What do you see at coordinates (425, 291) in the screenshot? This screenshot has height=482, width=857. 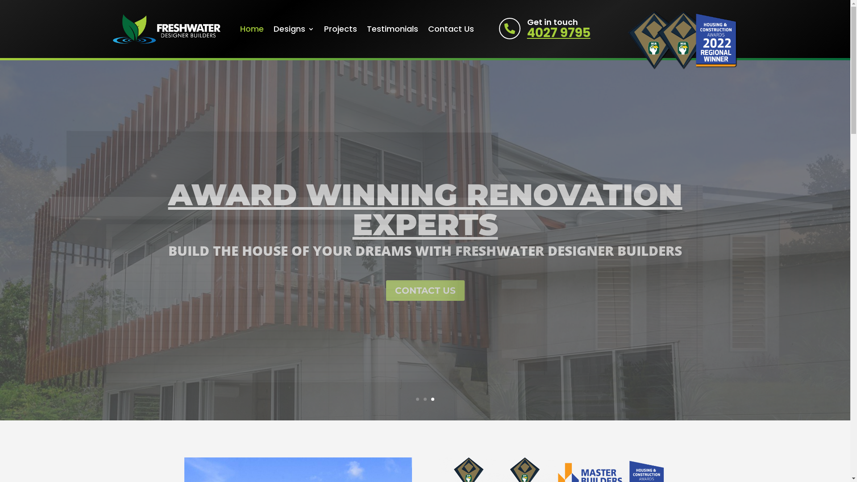 I see `CONTACT US` at bounding box center [425, 291].